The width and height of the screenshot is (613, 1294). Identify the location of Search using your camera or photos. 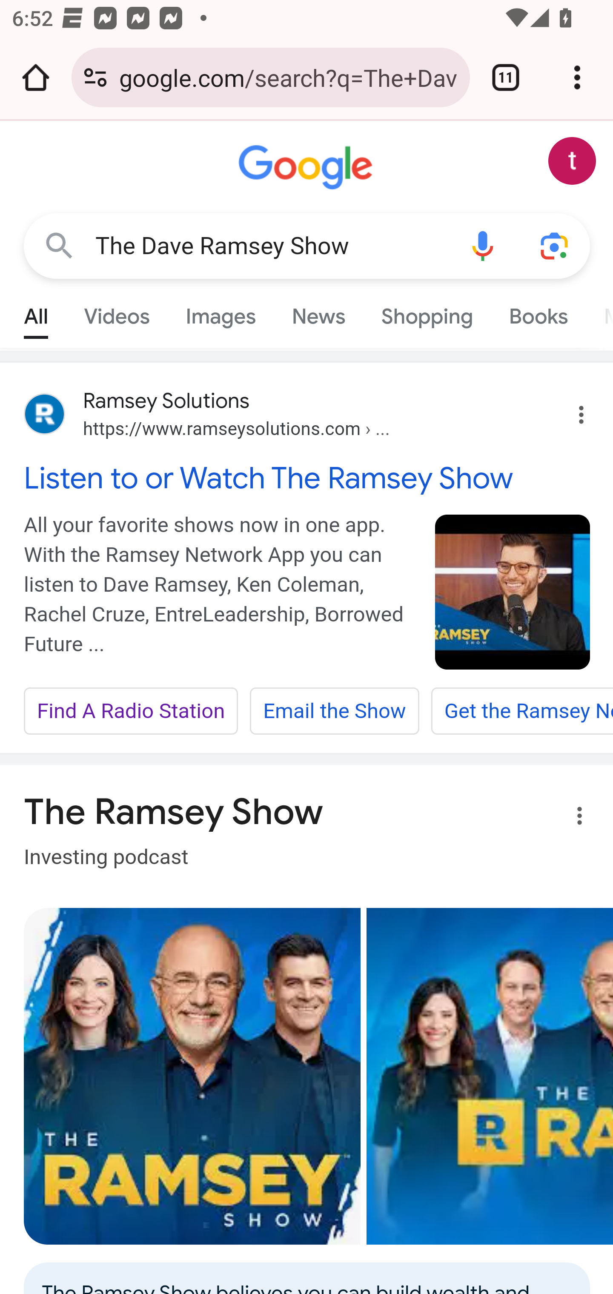
(555, 245).